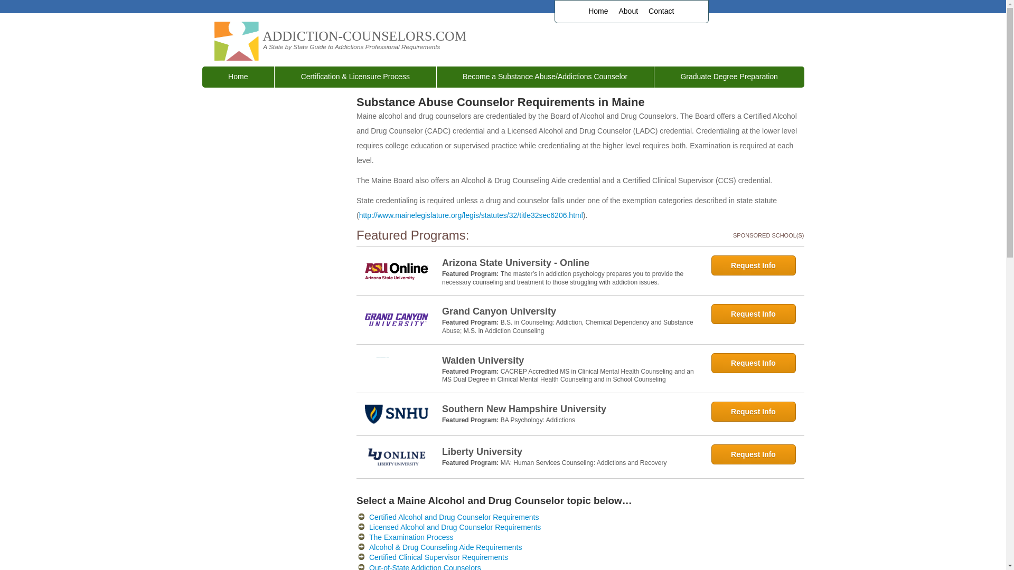 Image resolution: width=1014 pixels, height=570 pixels. Describe the element at coordinates (569, 262) in the screenshot. I see `Arizona State University - Online` at that location.